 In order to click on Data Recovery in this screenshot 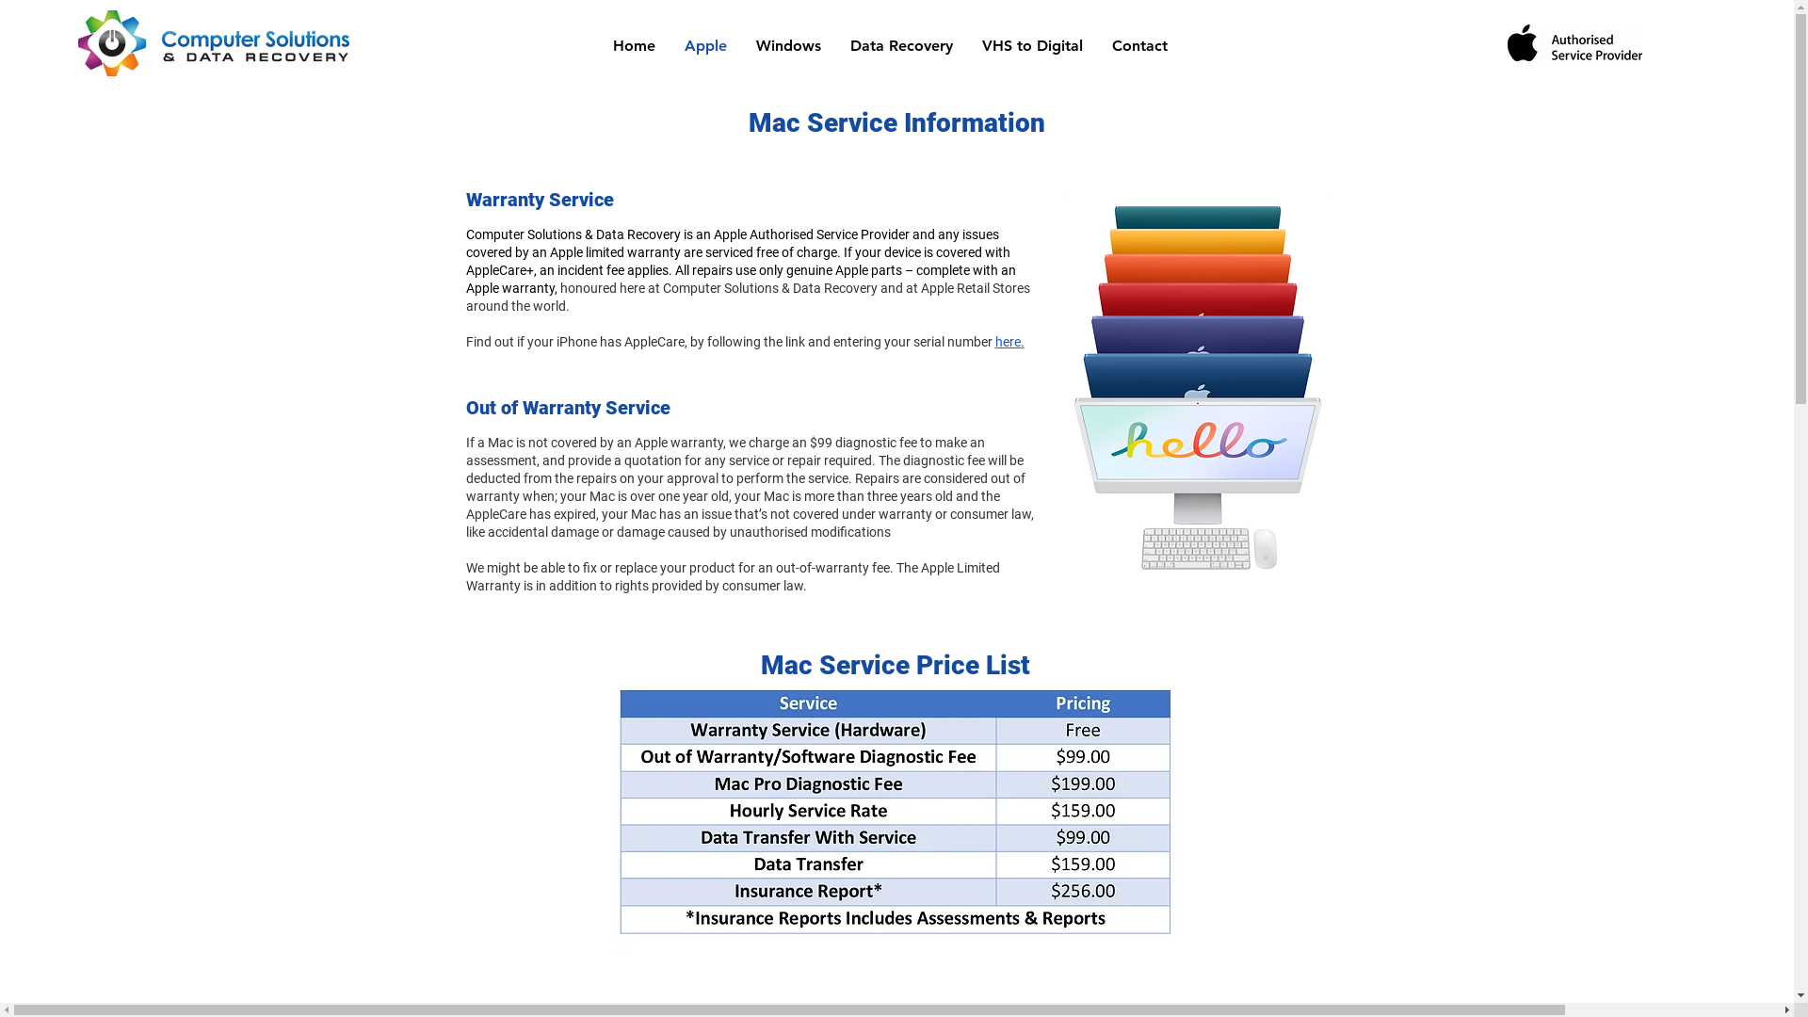, I will do `click(902, 45)`.